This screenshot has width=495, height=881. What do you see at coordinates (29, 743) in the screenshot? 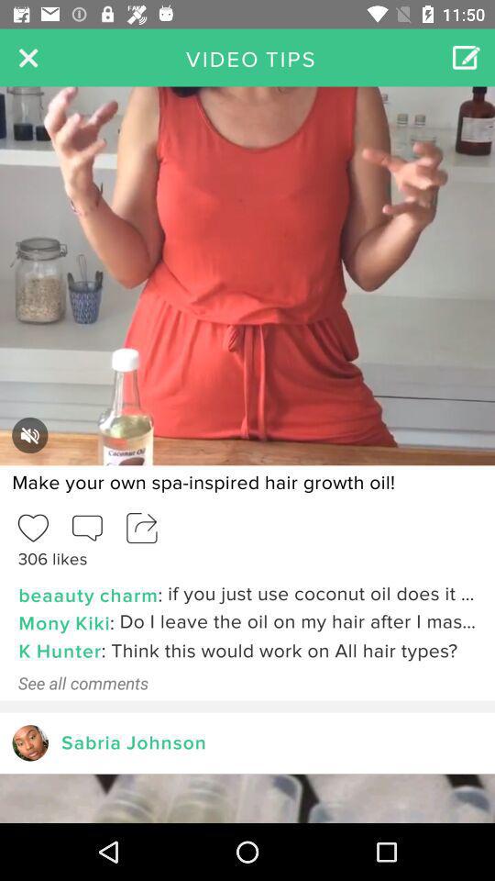
I see `dp option` at bounding box center [29, 743].